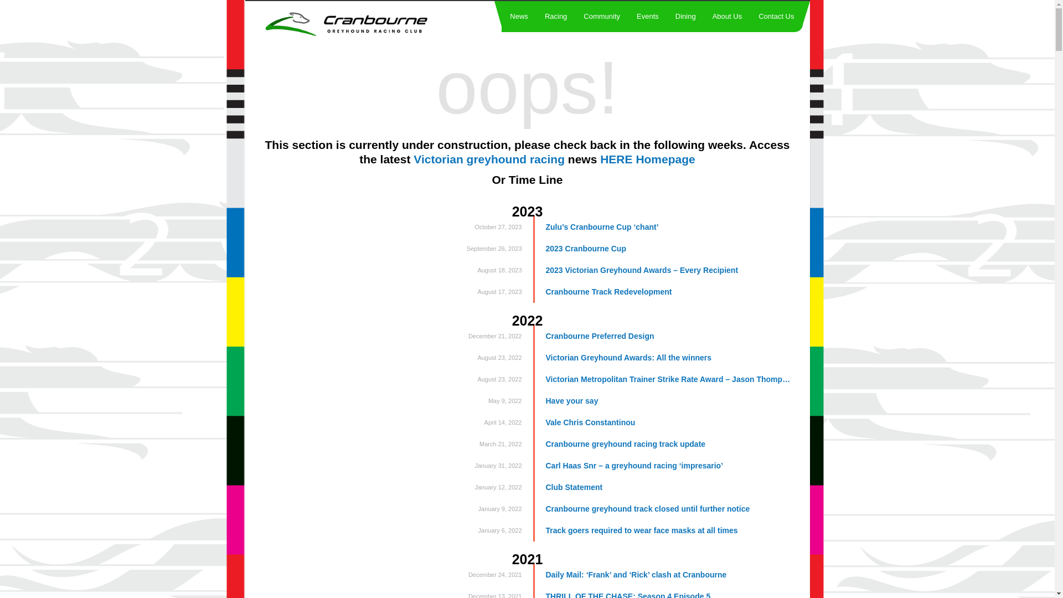 Image resolution: width=1063 pixels, height=598 pixels. Describe the element at coordinates (519, 17) in the screenshot. I see `News` at that location.